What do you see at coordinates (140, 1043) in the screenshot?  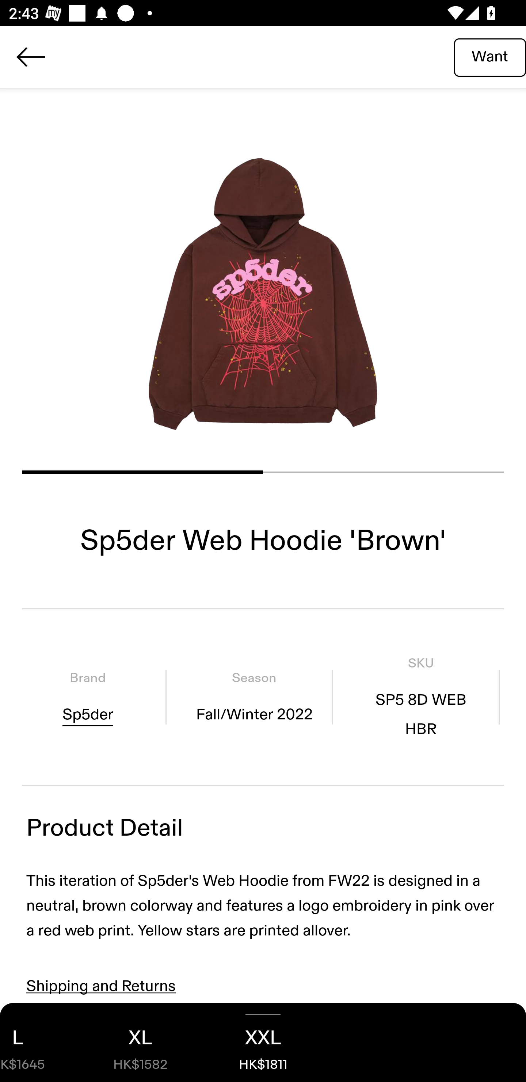 I see `XL HK$1582` at bounding box center [140, 1043].